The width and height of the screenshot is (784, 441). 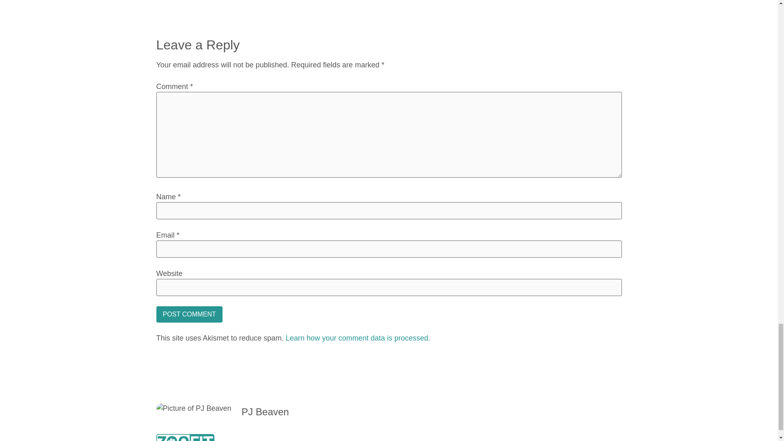 I want to click on Learn how your comment data is processed, so click(x=357, y=338).